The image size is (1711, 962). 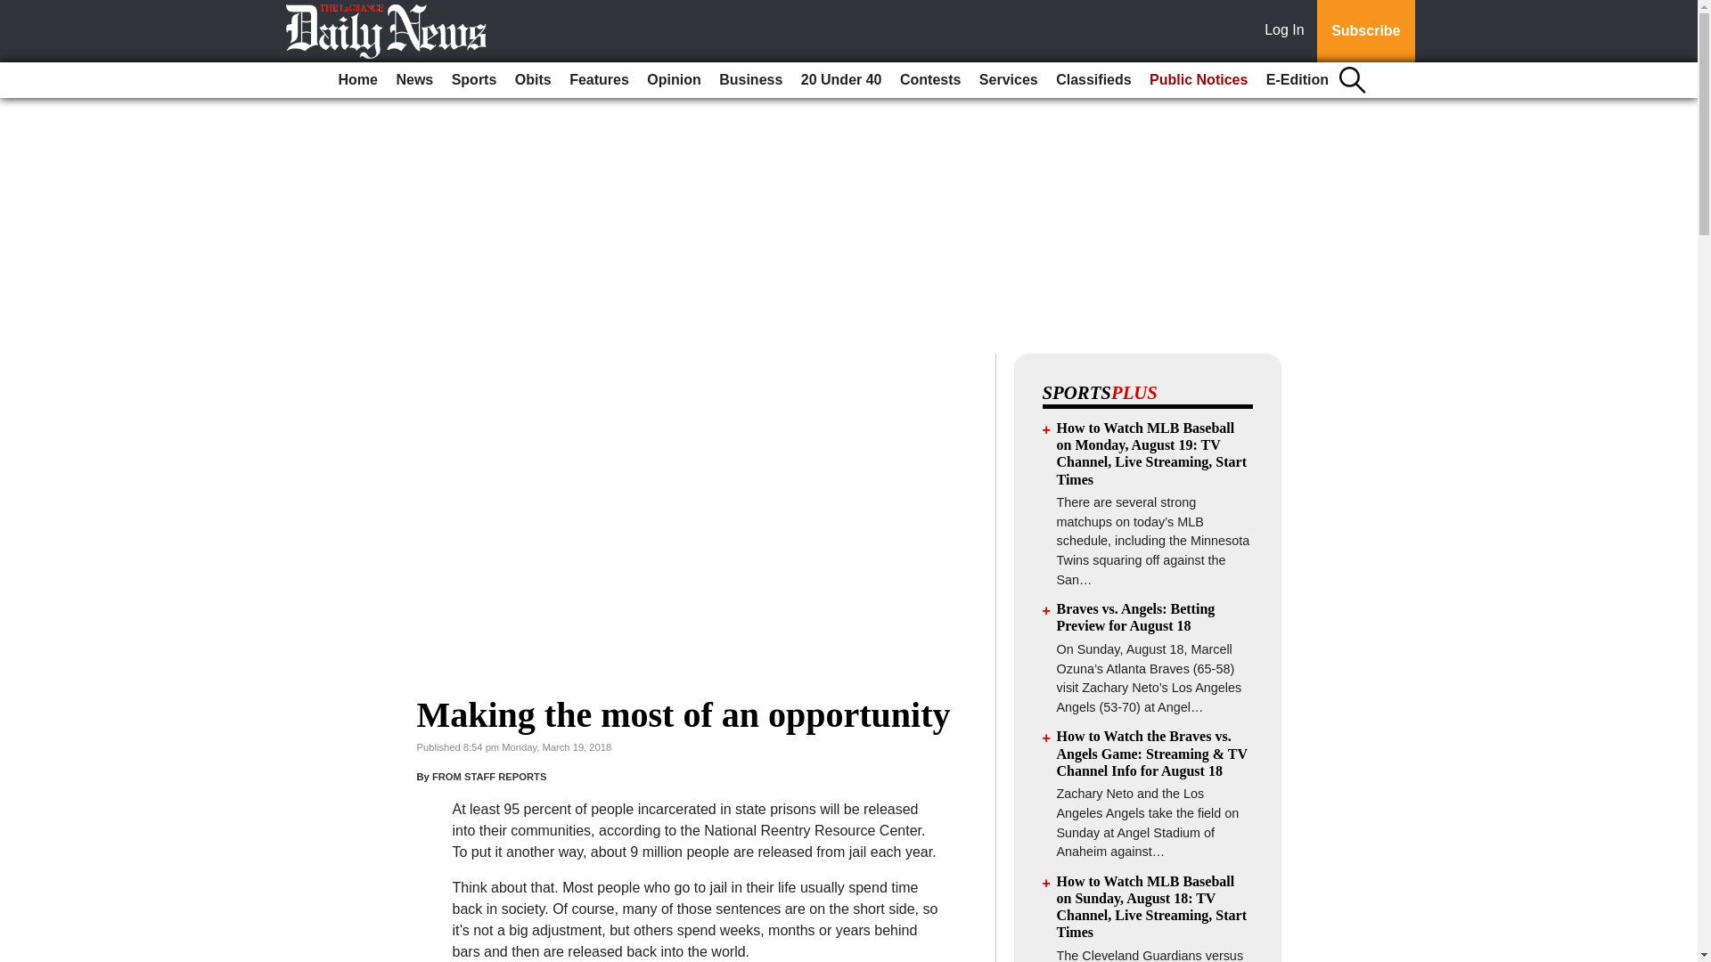 I want to click on Public Notices, so click(x=1198, y=80).